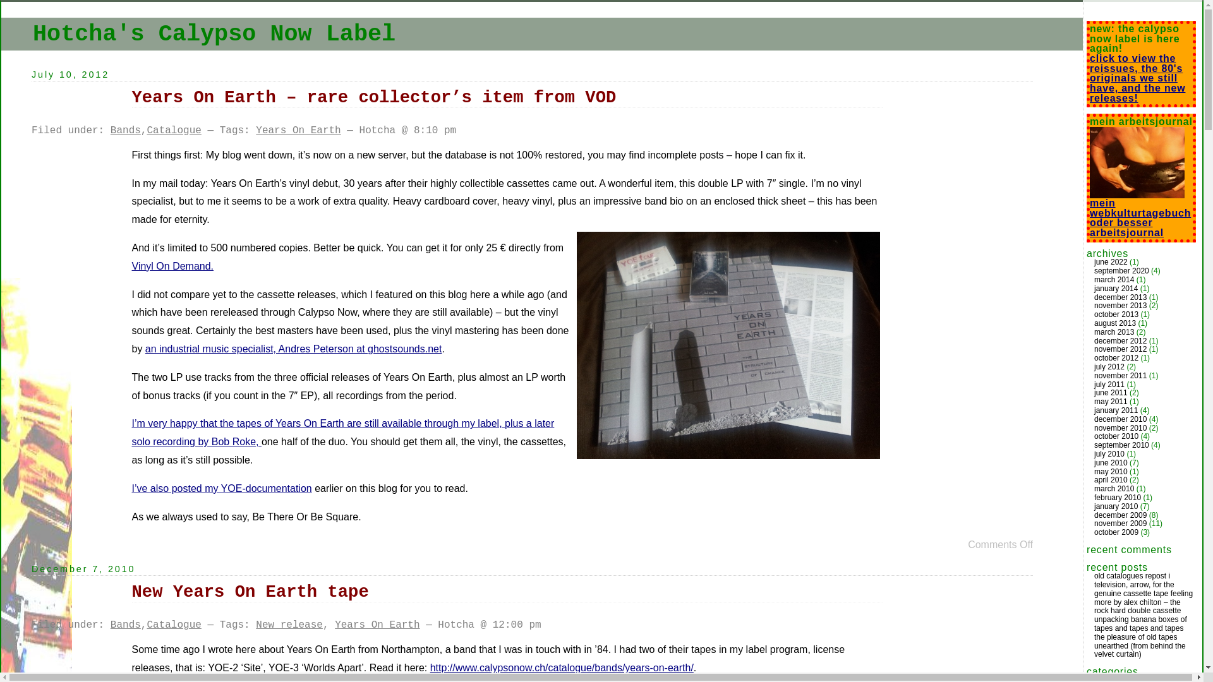 The width and height of the screenshot is (1213, 682). Describe the element at coordinates (1122, 445) in the screenshot. I see `september 2010` at that location.